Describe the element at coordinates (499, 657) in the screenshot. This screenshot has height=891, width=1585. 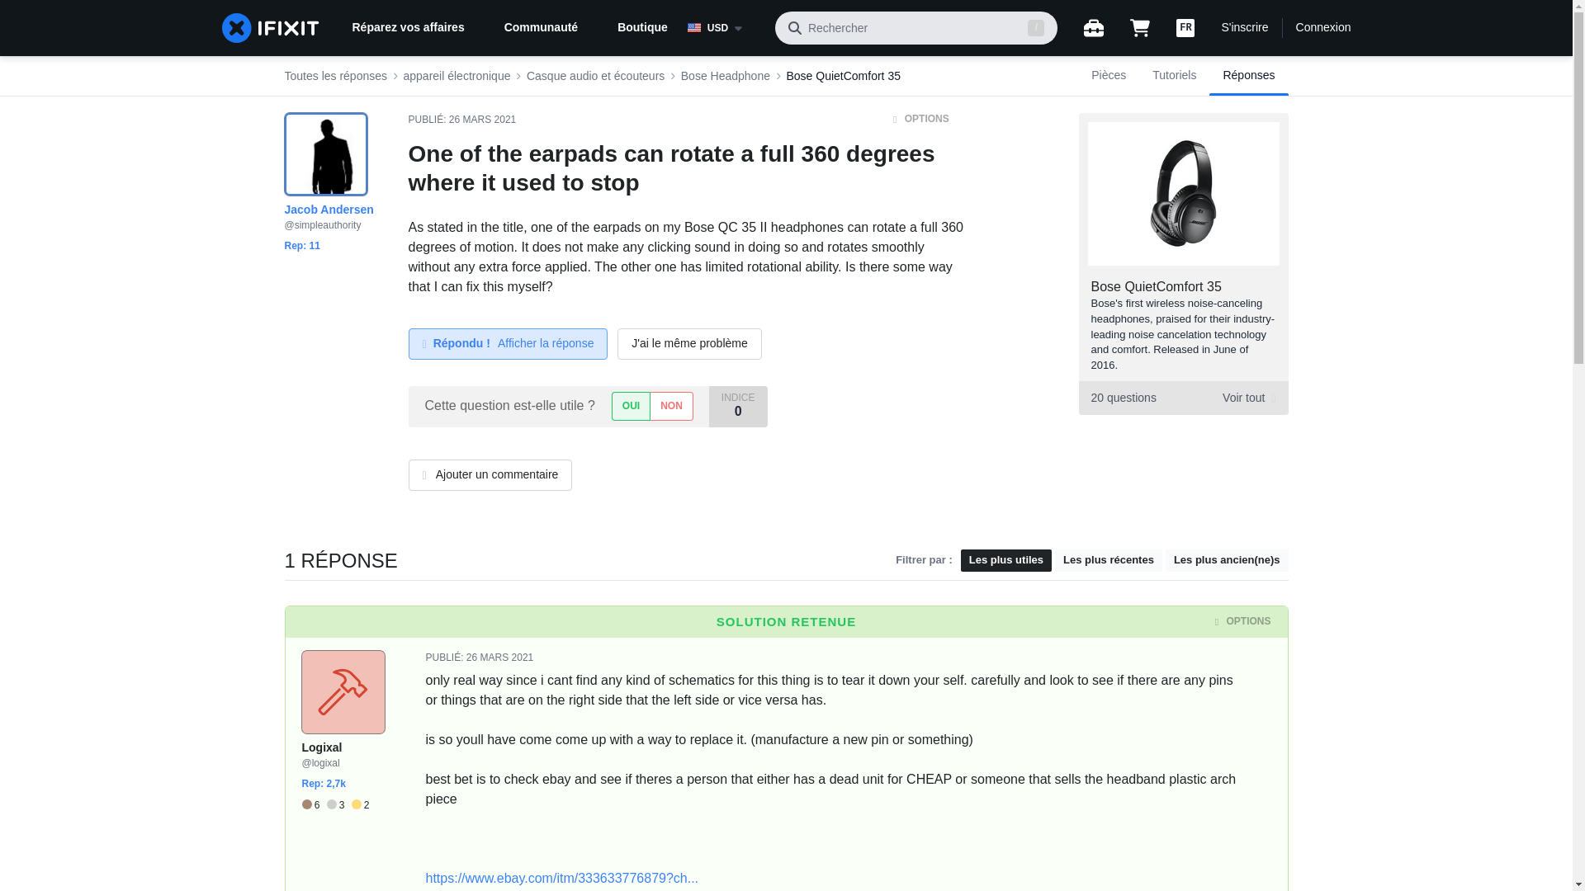
I see `Fri, 26 Mar 2021 07:36:31 -0700` at that location.